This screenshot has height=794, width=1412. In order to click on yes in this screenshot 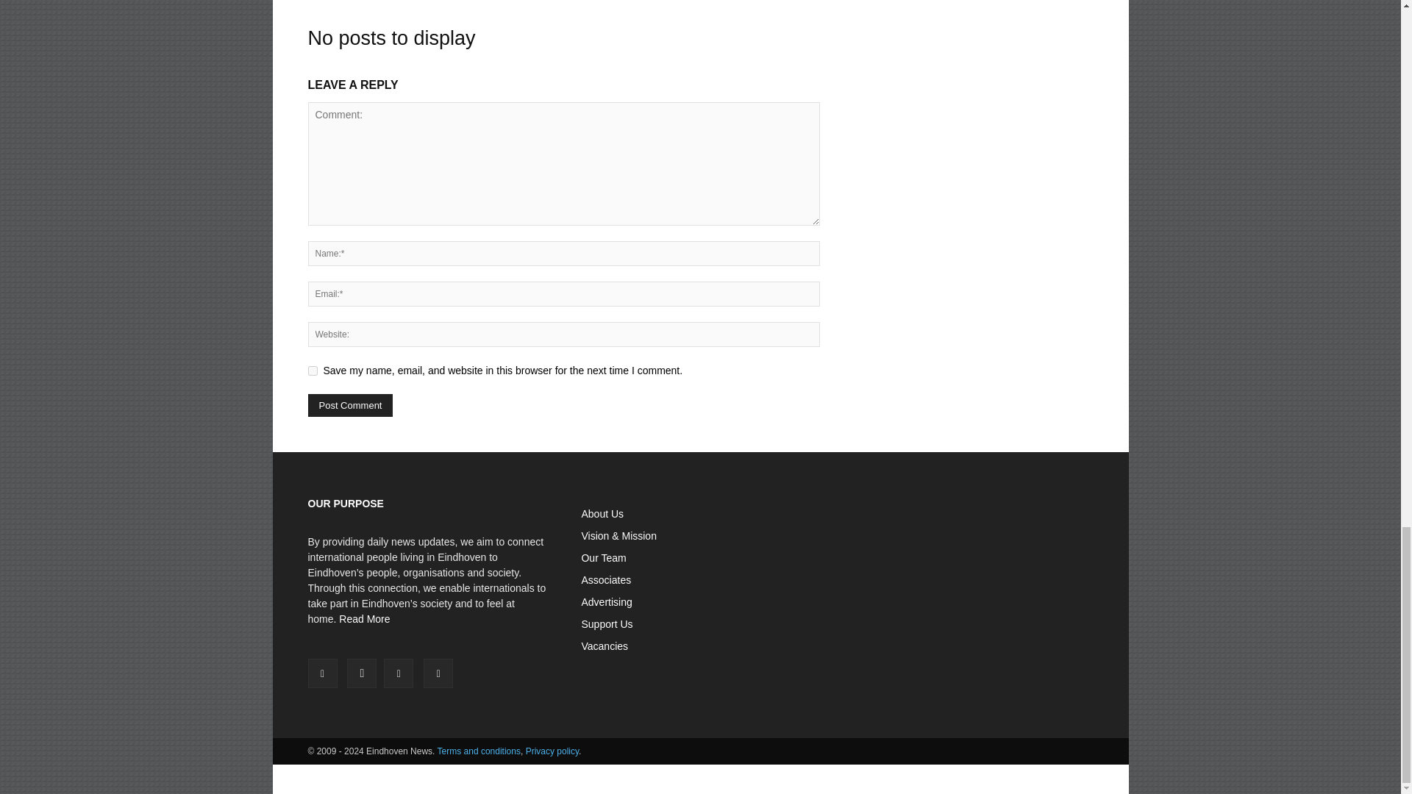, I will do `click(312, 371)`.